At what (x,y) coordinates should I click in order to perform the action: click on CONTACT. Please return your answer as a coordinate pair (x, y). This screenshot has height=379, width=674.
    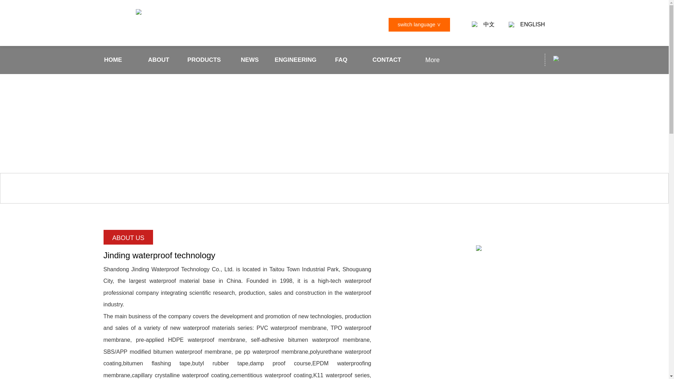
    Looking at the image, I should click on (387, 60).